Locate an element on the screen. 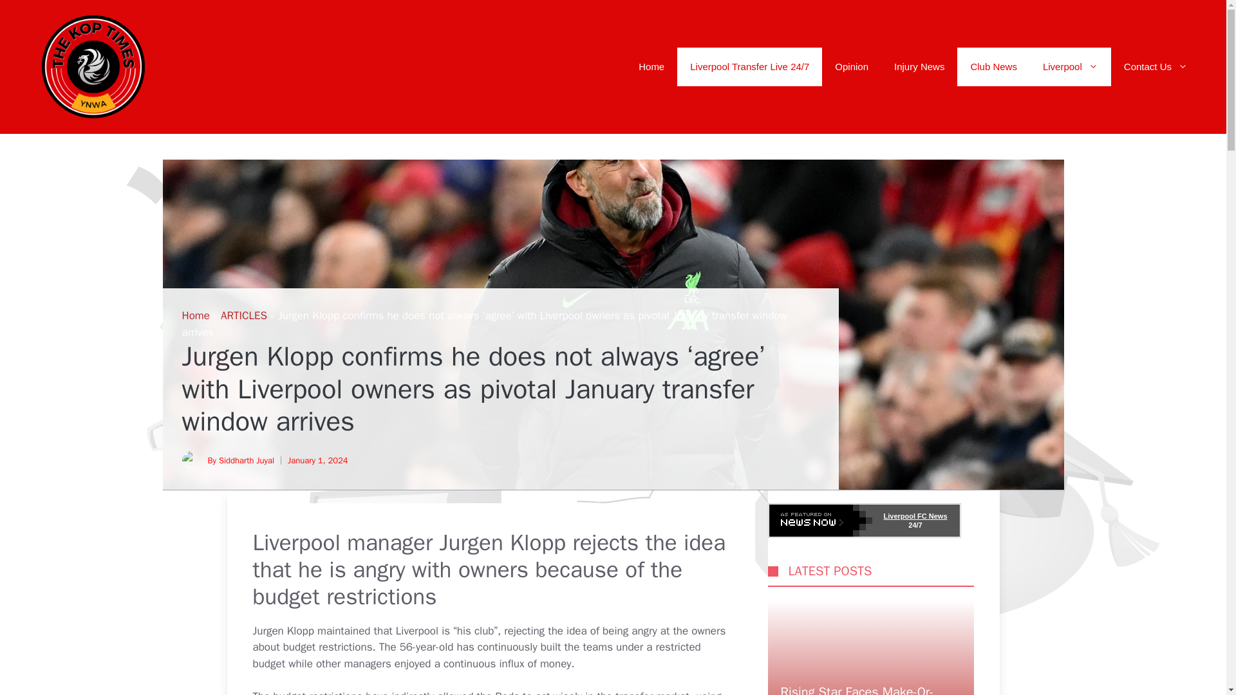 Image resolution: width=1236 pixels, height=695 pixels. Opinion is located at coordinates (851, 67).